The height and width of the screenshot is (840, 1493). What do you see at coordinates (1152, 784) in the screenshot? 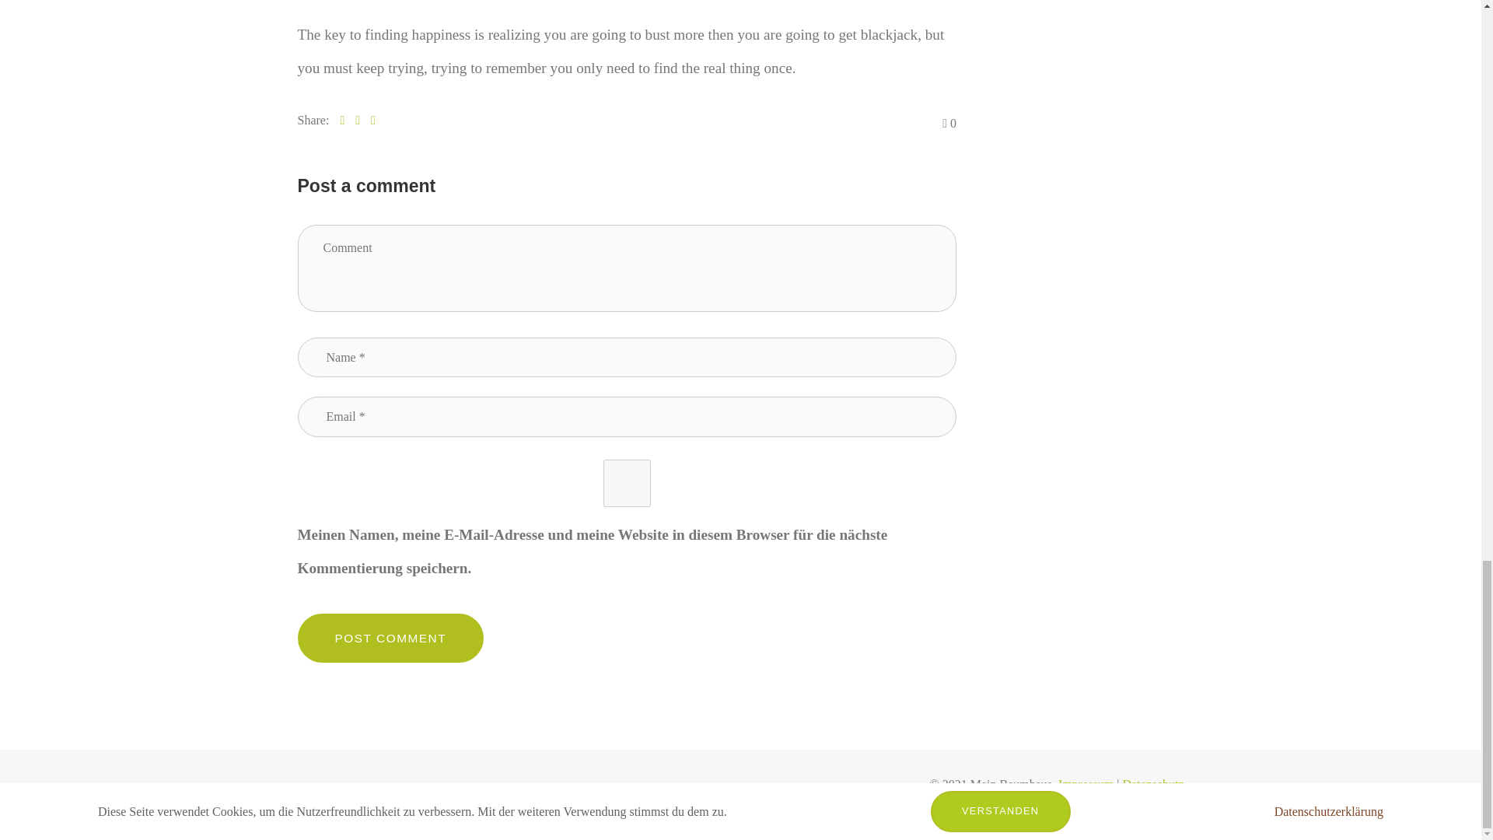
I see `Datenschutz` at bounding box center [1152, 784].